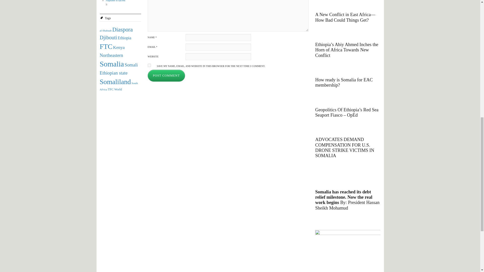 This screenshot has width=484, height=272. I want to click on TFC, so click(111, 89).